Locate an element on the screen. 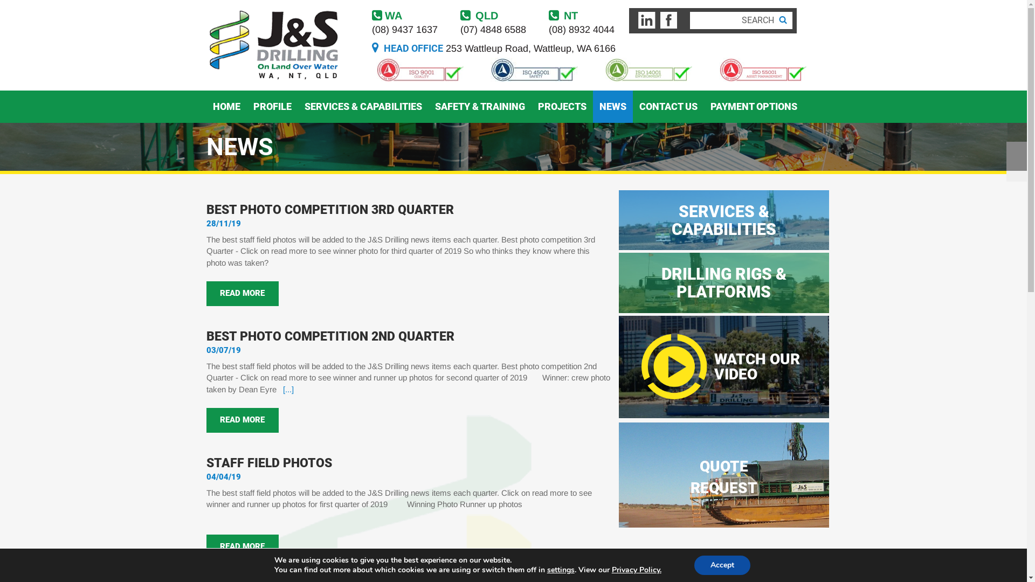  js drilling is located at coordinates (276, 45).